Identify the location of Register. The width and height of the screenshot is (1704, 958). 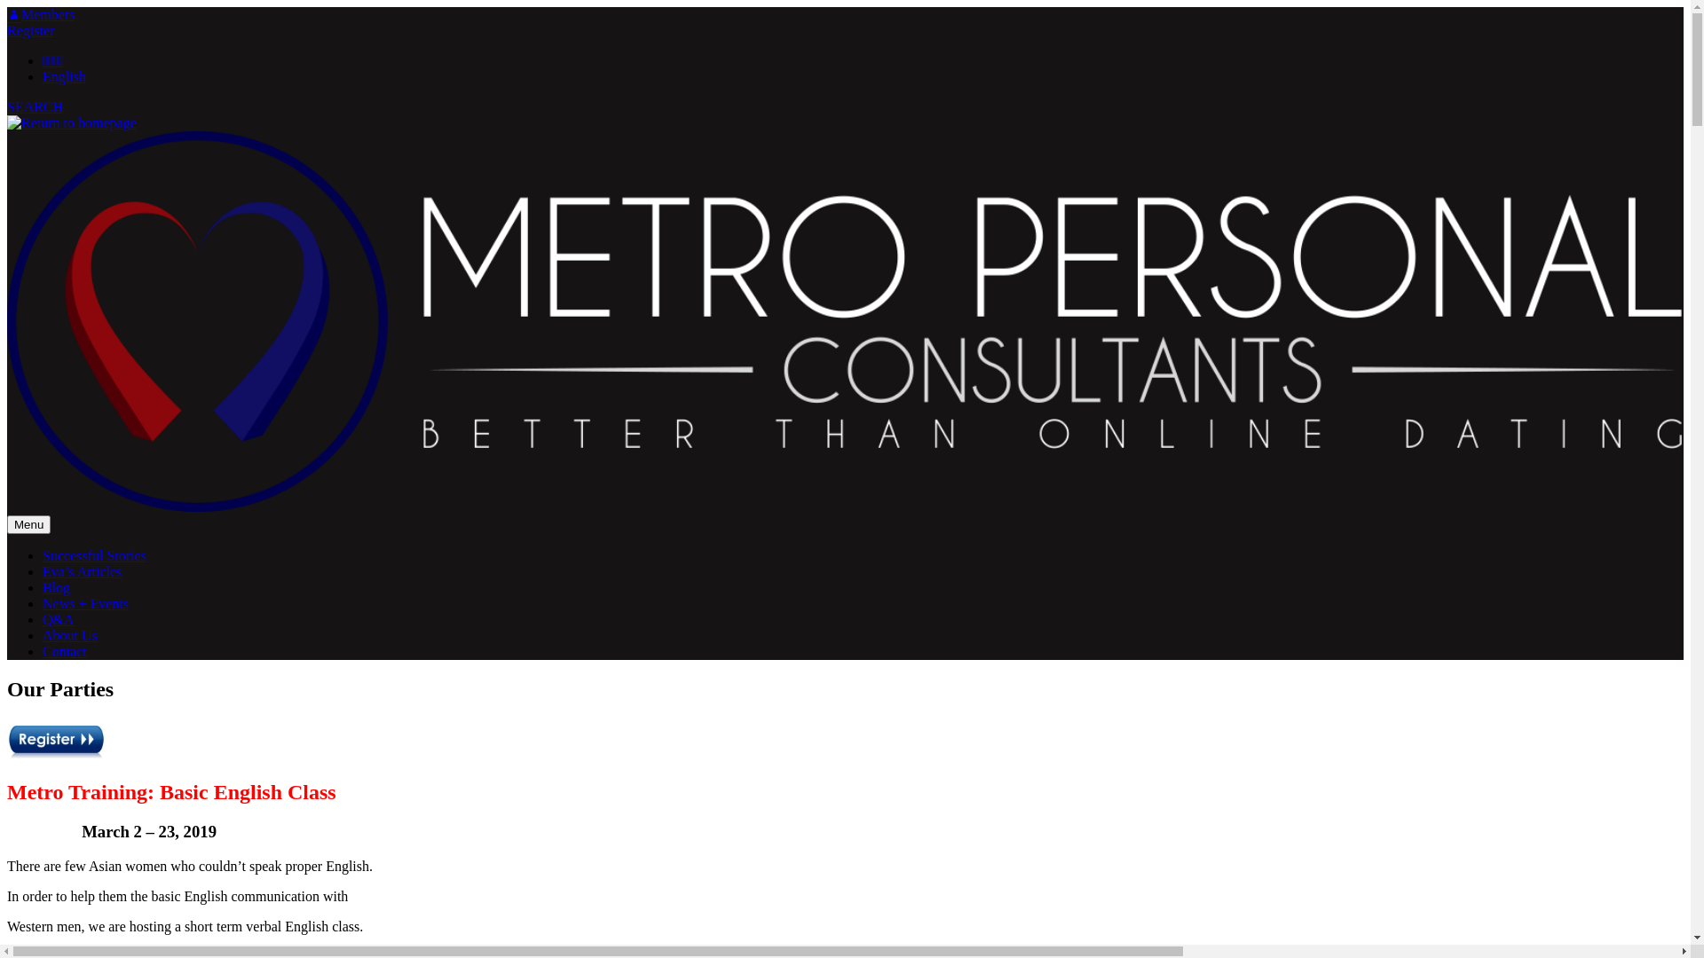
(30, 30).